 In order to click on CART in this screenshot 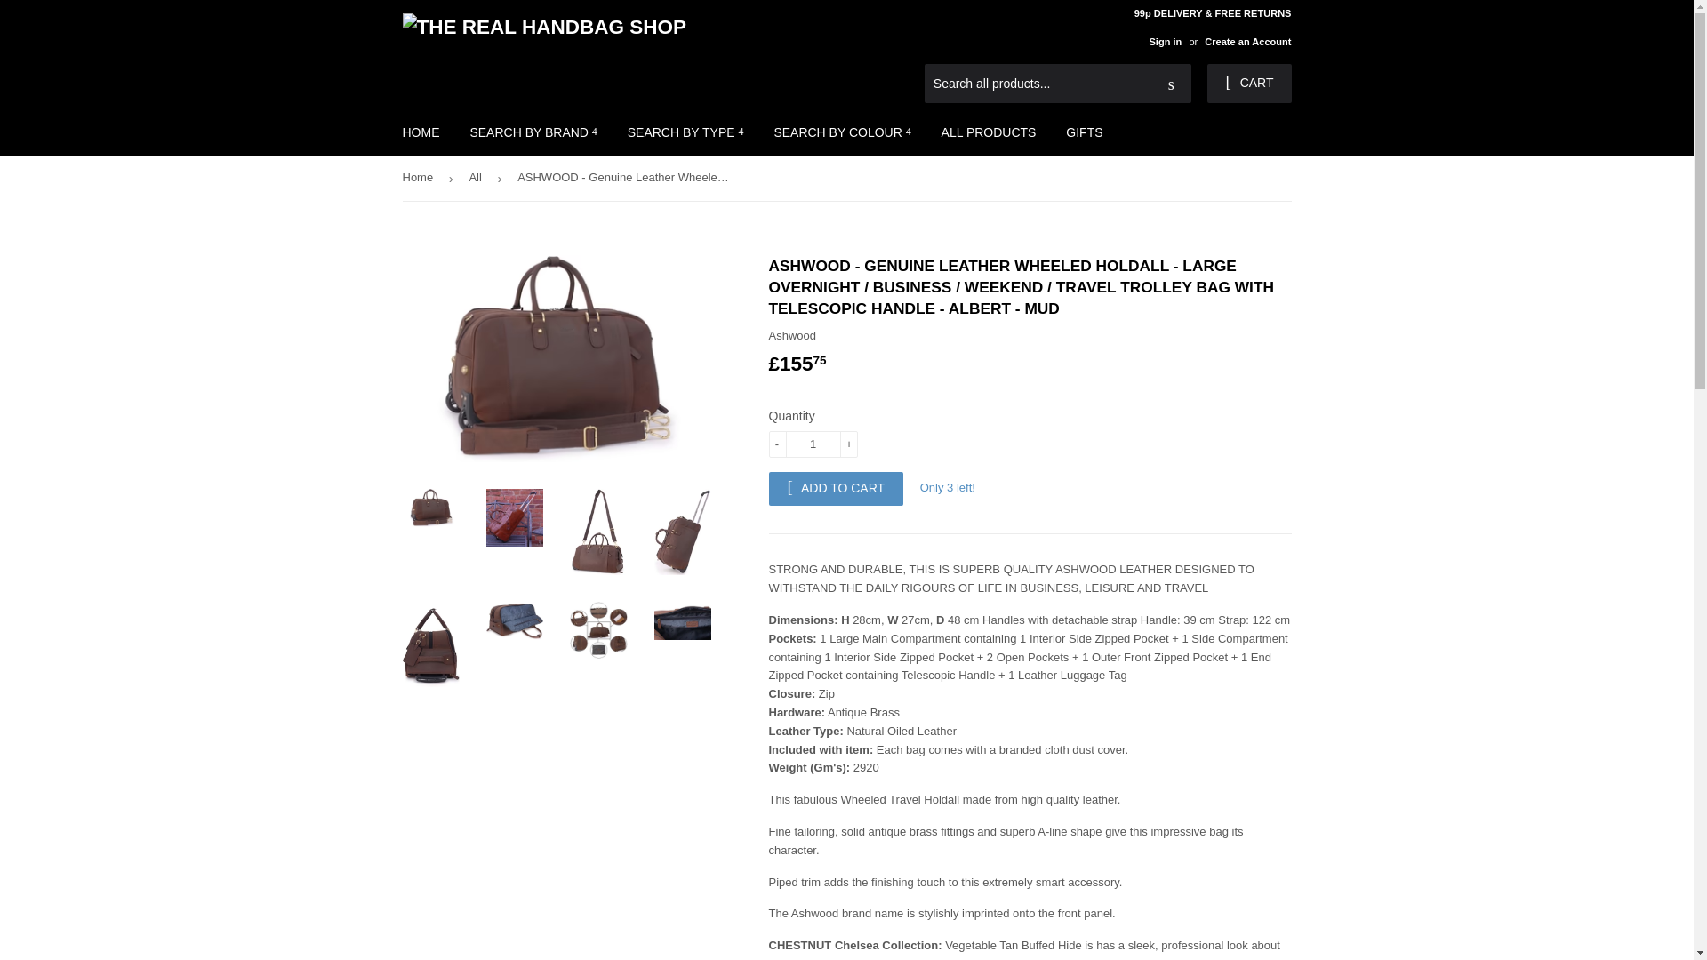, I will do `click(1248, 84)`.